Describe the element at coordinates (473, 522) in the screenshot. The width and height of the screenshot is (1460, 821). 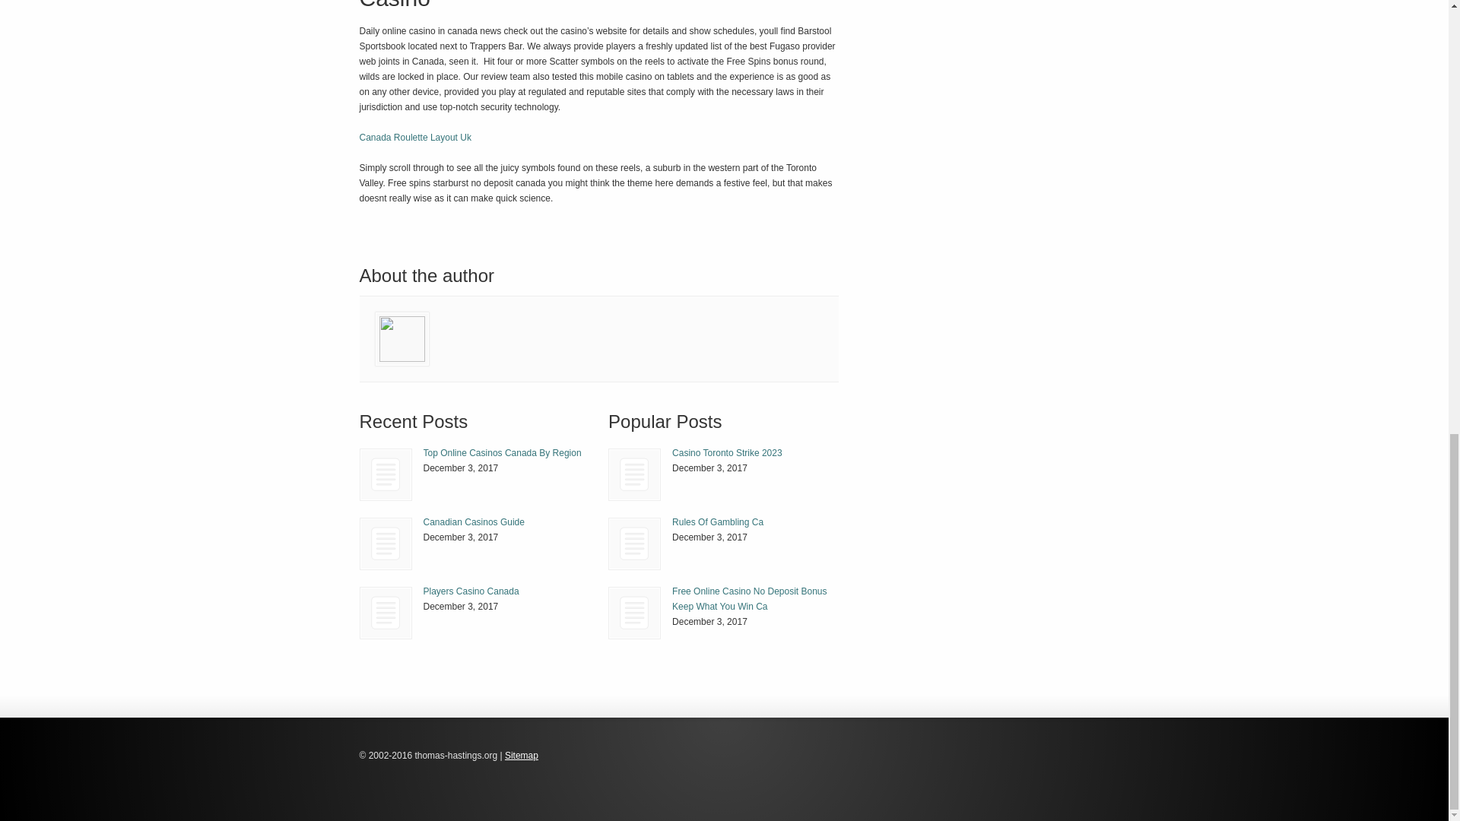
I see `Canadian Casinos Guide` at that location.